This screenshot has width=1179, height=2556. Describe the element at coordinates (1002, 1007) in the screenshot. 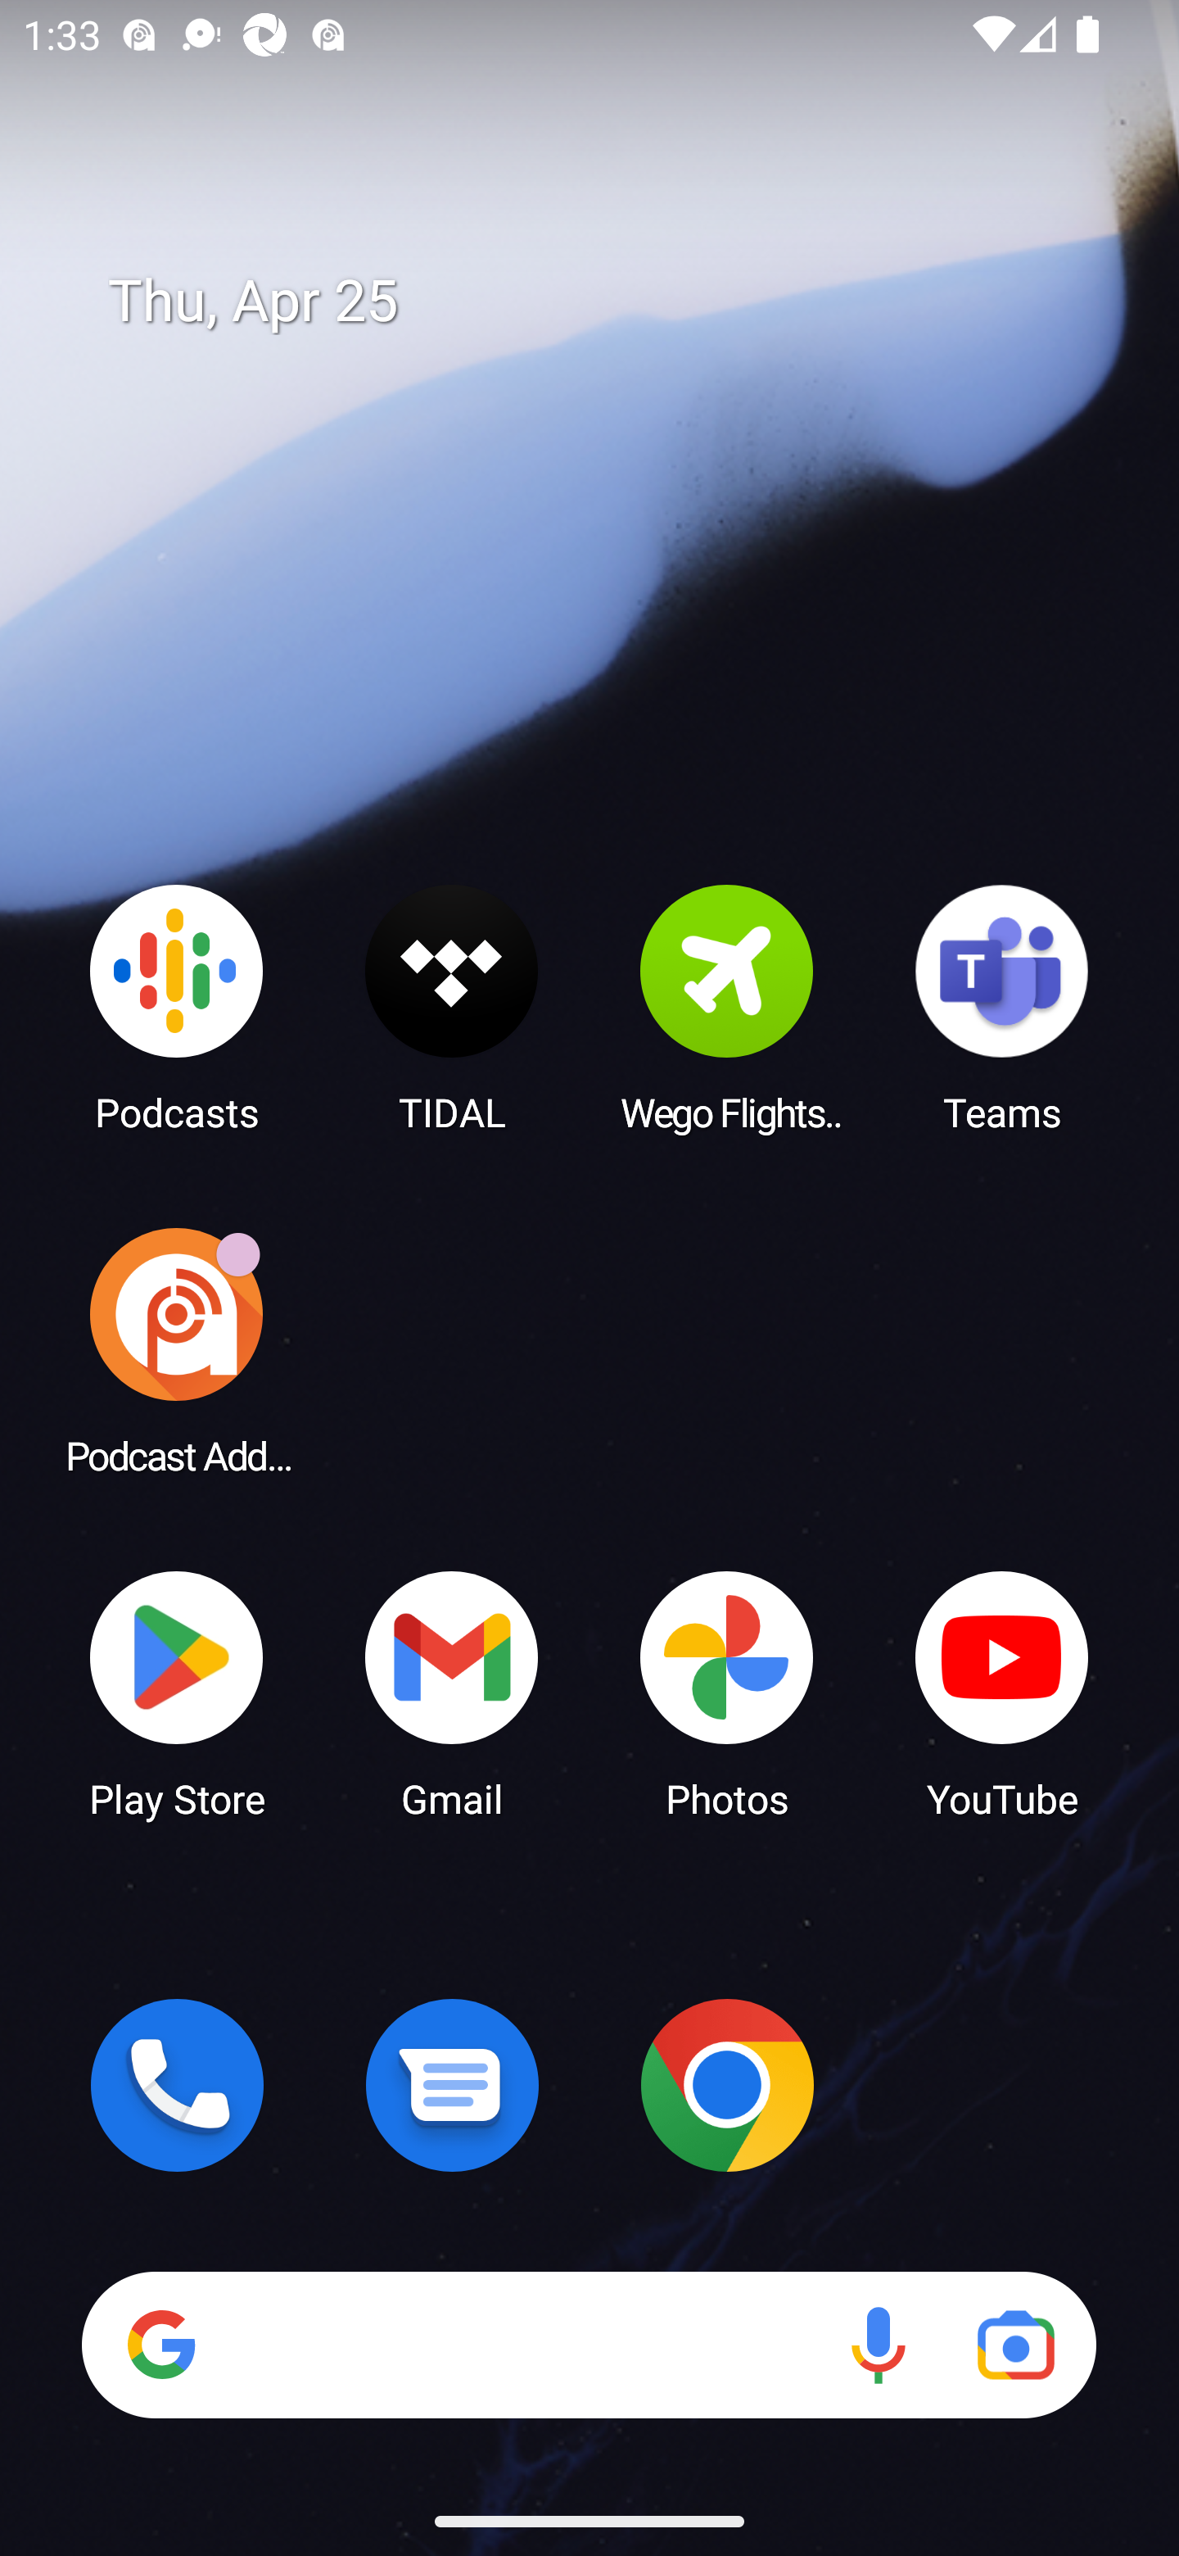

I see `Teams` at that location.